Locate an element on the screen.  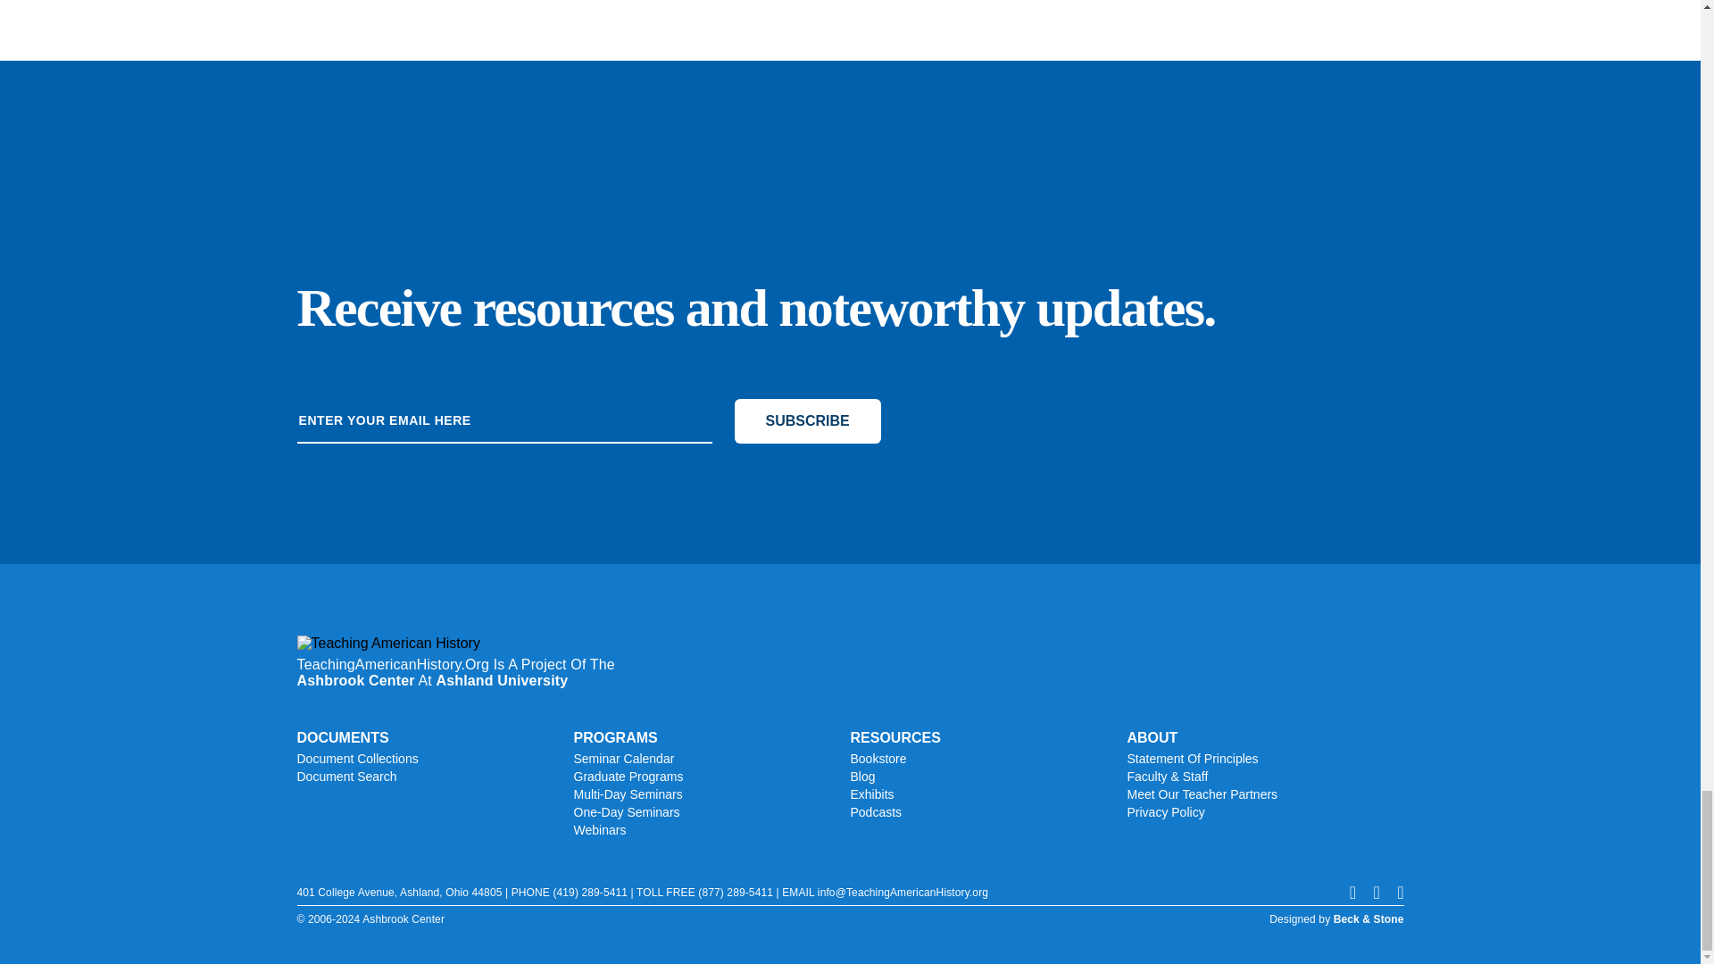
Ashland University is located at coordinates (501, 680).